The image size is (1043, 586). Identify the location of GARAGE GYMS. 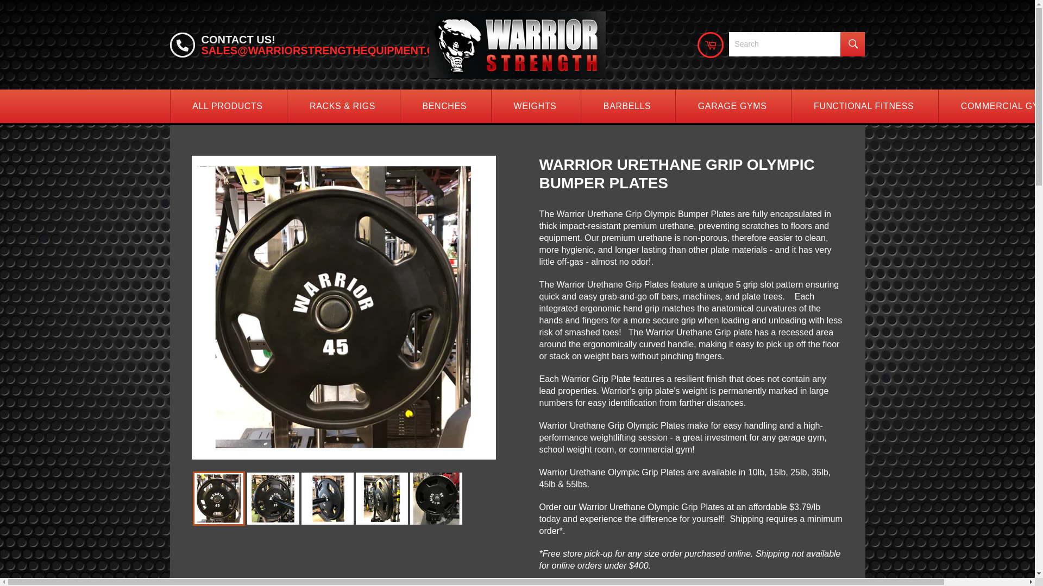
(731, 106).